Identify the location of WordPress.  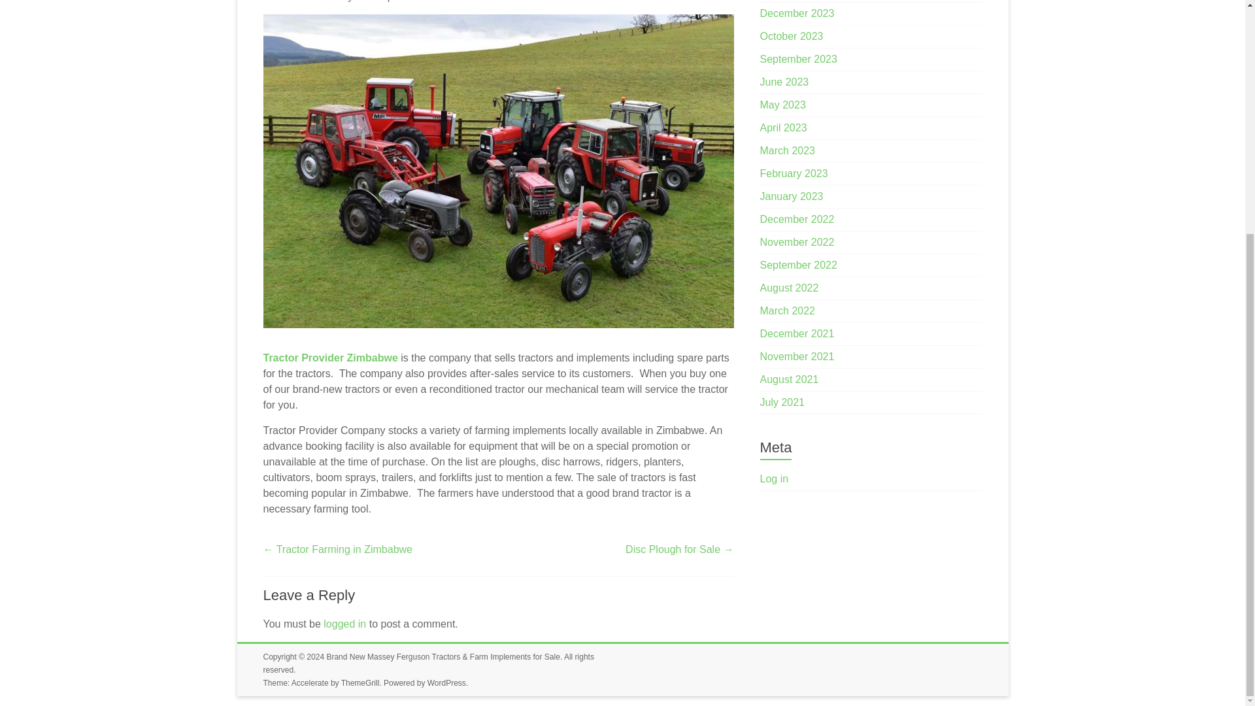
(446, 682).